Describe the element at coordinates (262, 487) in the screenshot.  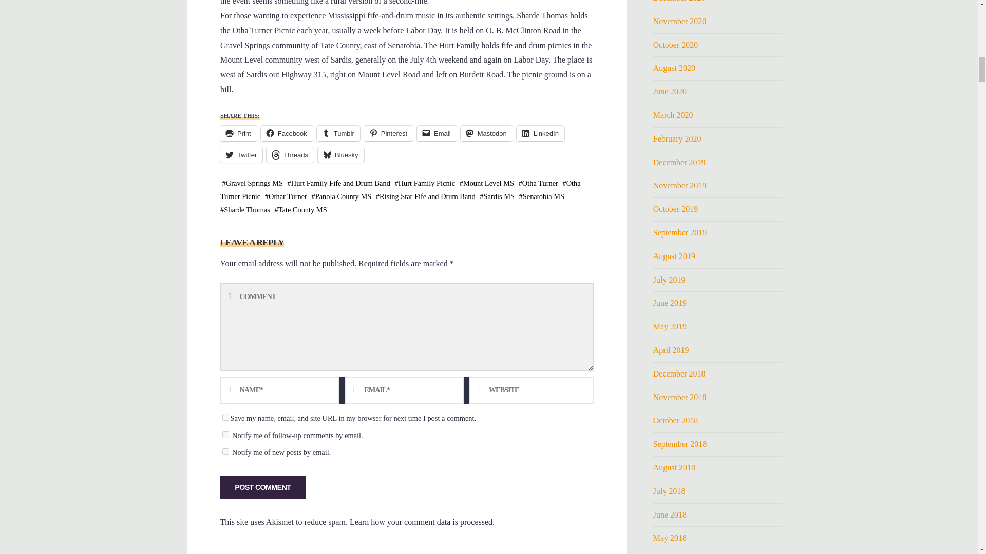
I see `Post Comment` at that location.